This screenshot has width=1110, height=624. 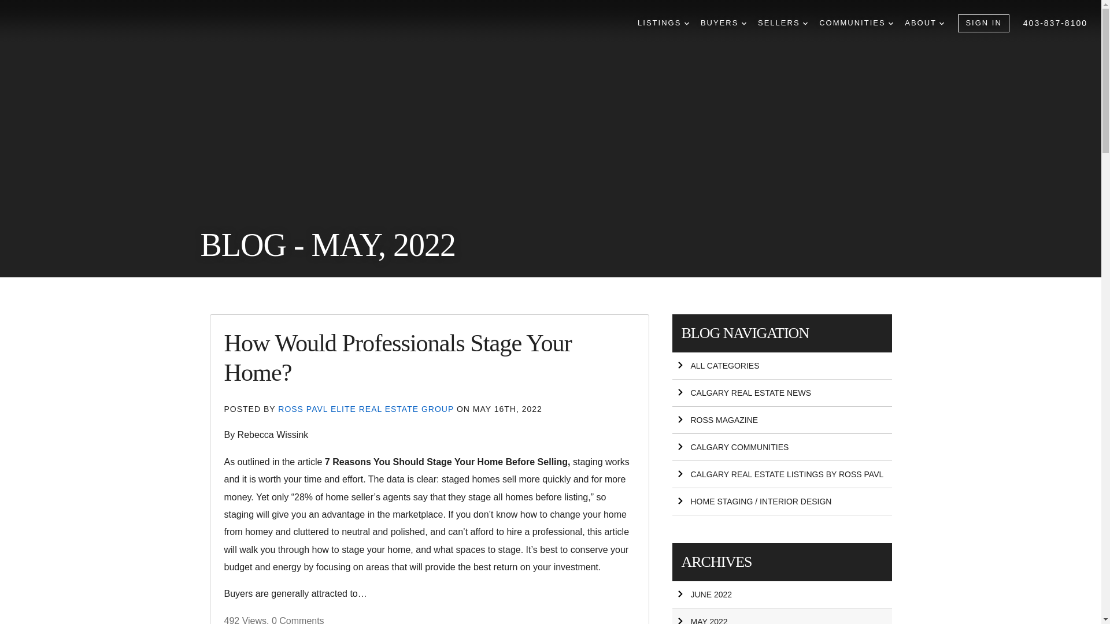 I want to click on LISTINGS DROPDOWN ARROW, so click(x=663, y=23).